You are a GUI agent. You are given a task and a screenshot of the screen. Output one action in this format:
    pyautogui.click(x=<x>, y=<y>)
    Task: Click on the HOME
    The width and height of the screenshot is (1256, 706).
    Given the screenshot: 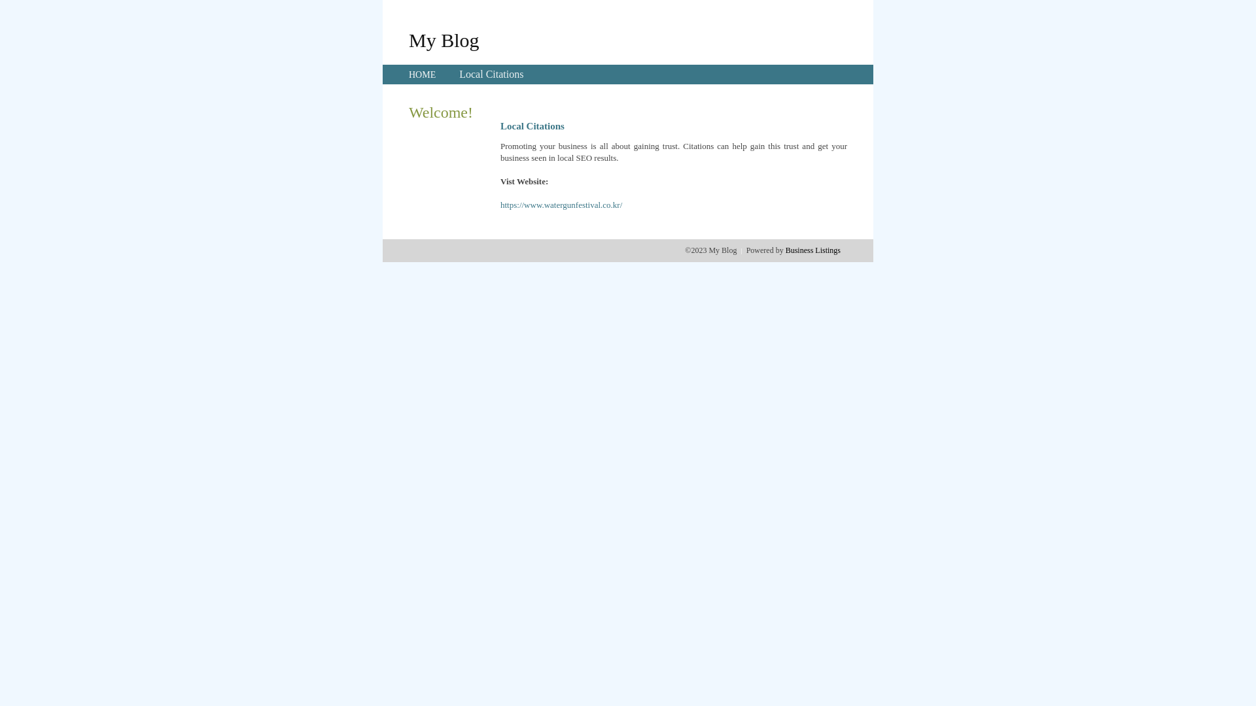 What is the action you would take?
    pyautogui.click(x=423, y=75)
    